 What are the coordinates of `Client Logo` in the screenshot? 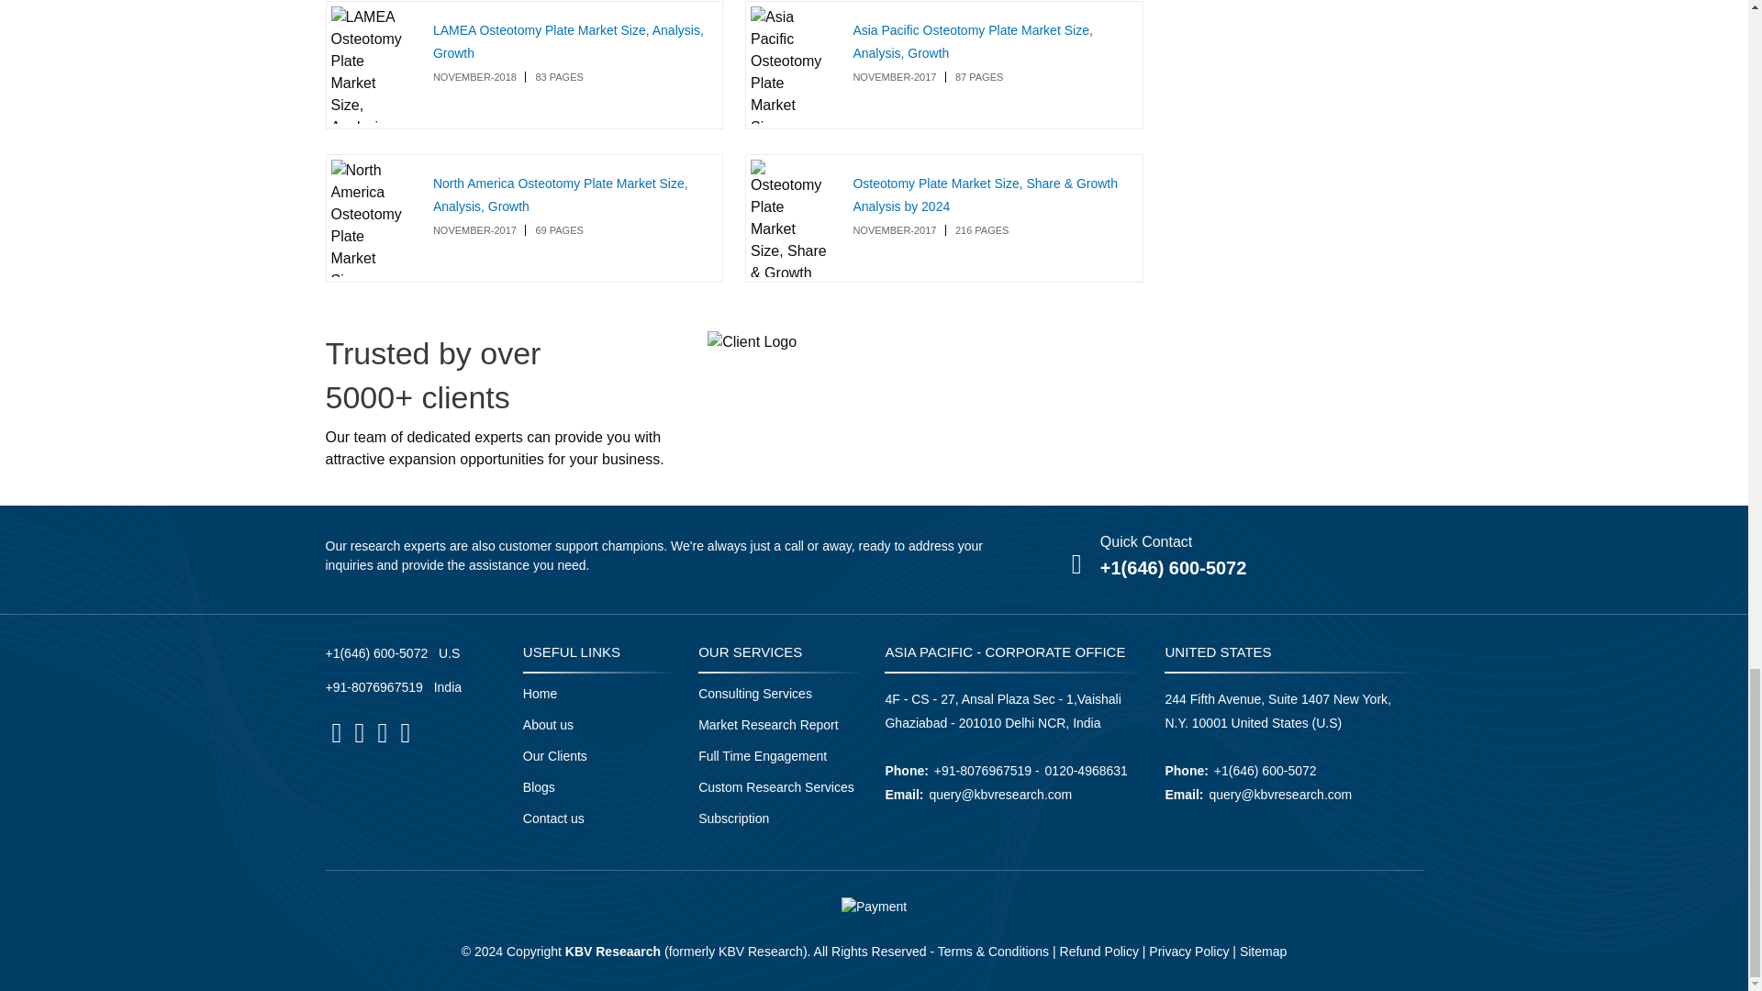 It's located at (752, 341).